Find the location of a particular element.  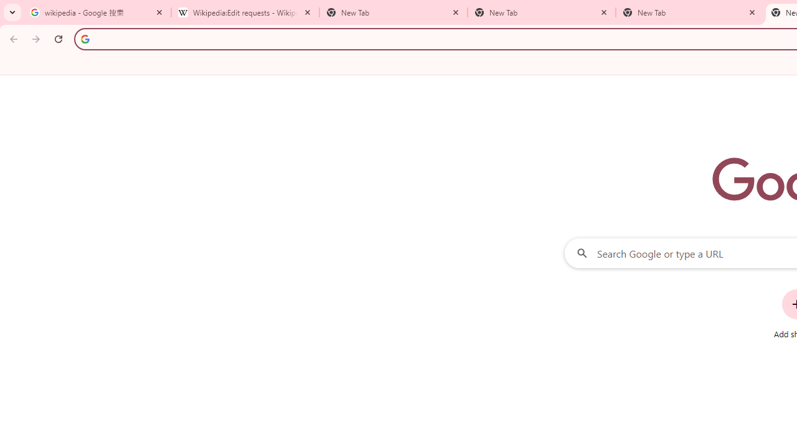

Back is located at coordinates (12, 39).